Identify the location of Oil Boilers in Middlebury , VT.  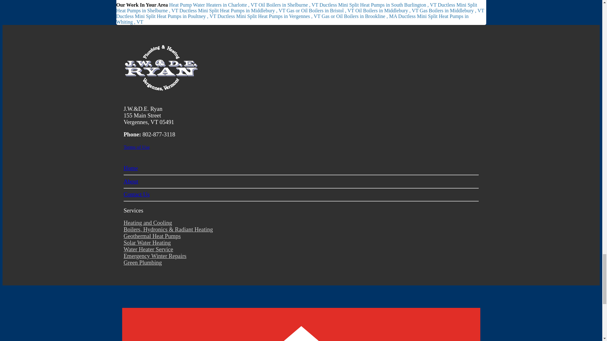
(387, 10).